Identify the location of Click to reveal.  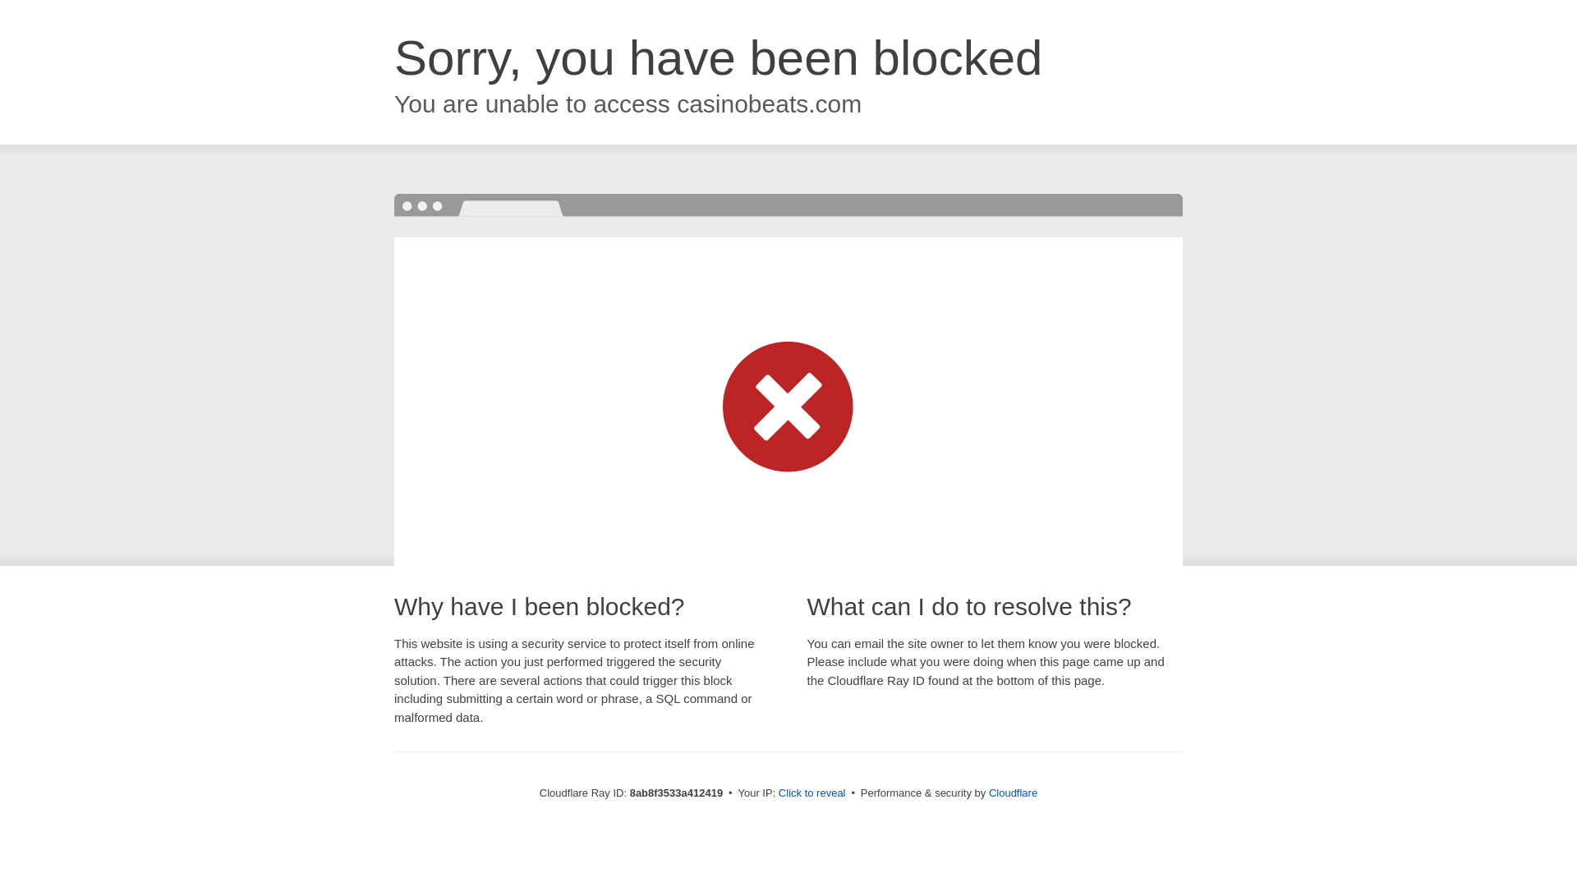
(811, 793).